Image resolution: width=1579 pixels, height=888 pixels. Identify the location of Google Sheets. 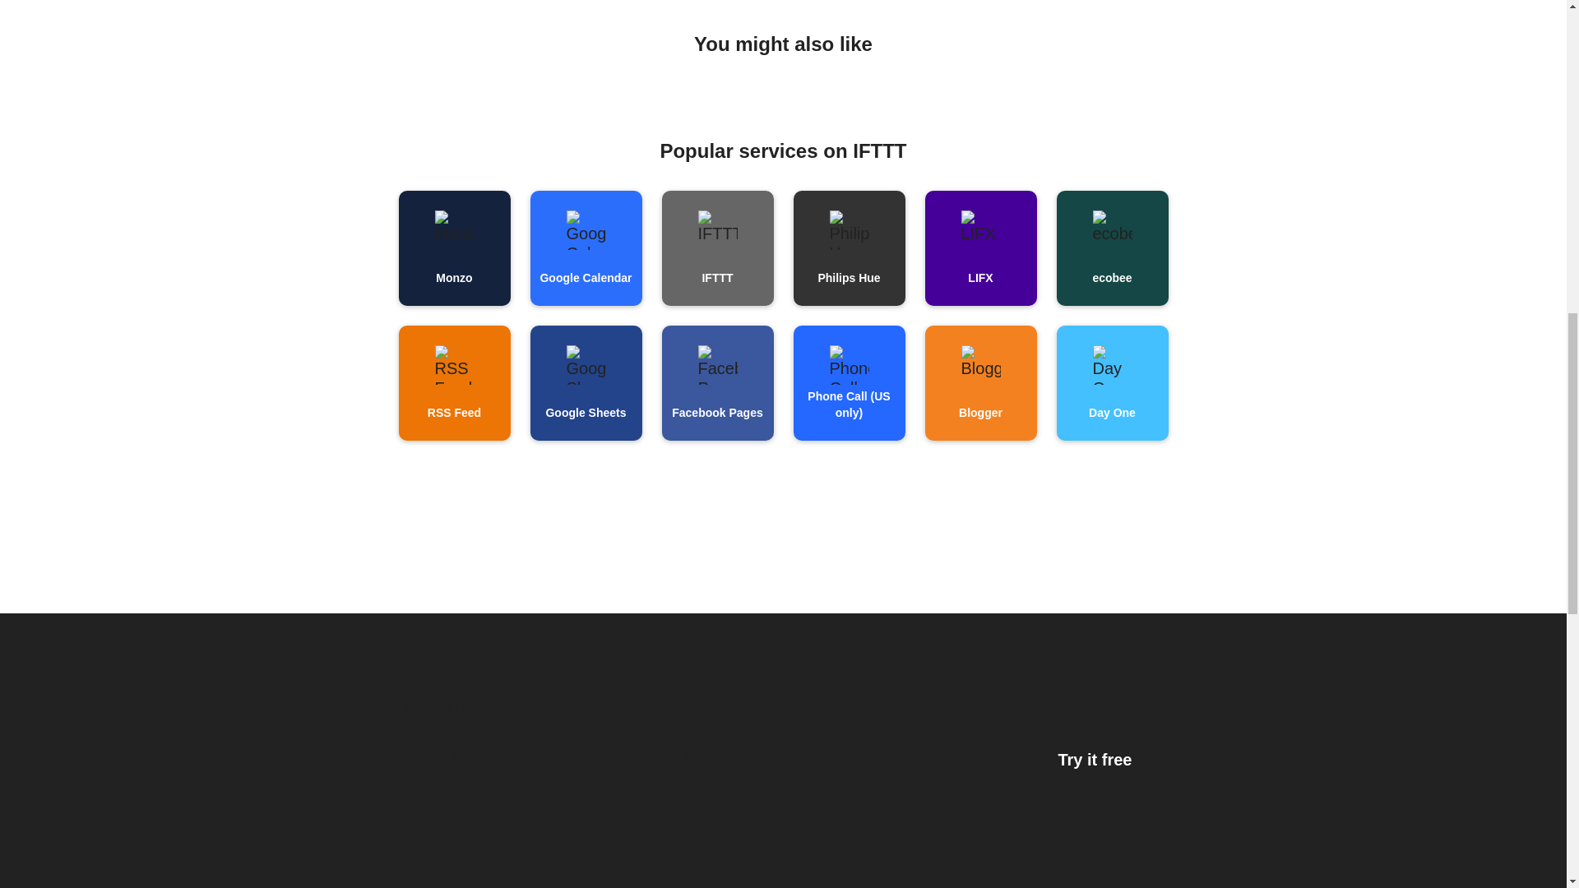
(585, 383).